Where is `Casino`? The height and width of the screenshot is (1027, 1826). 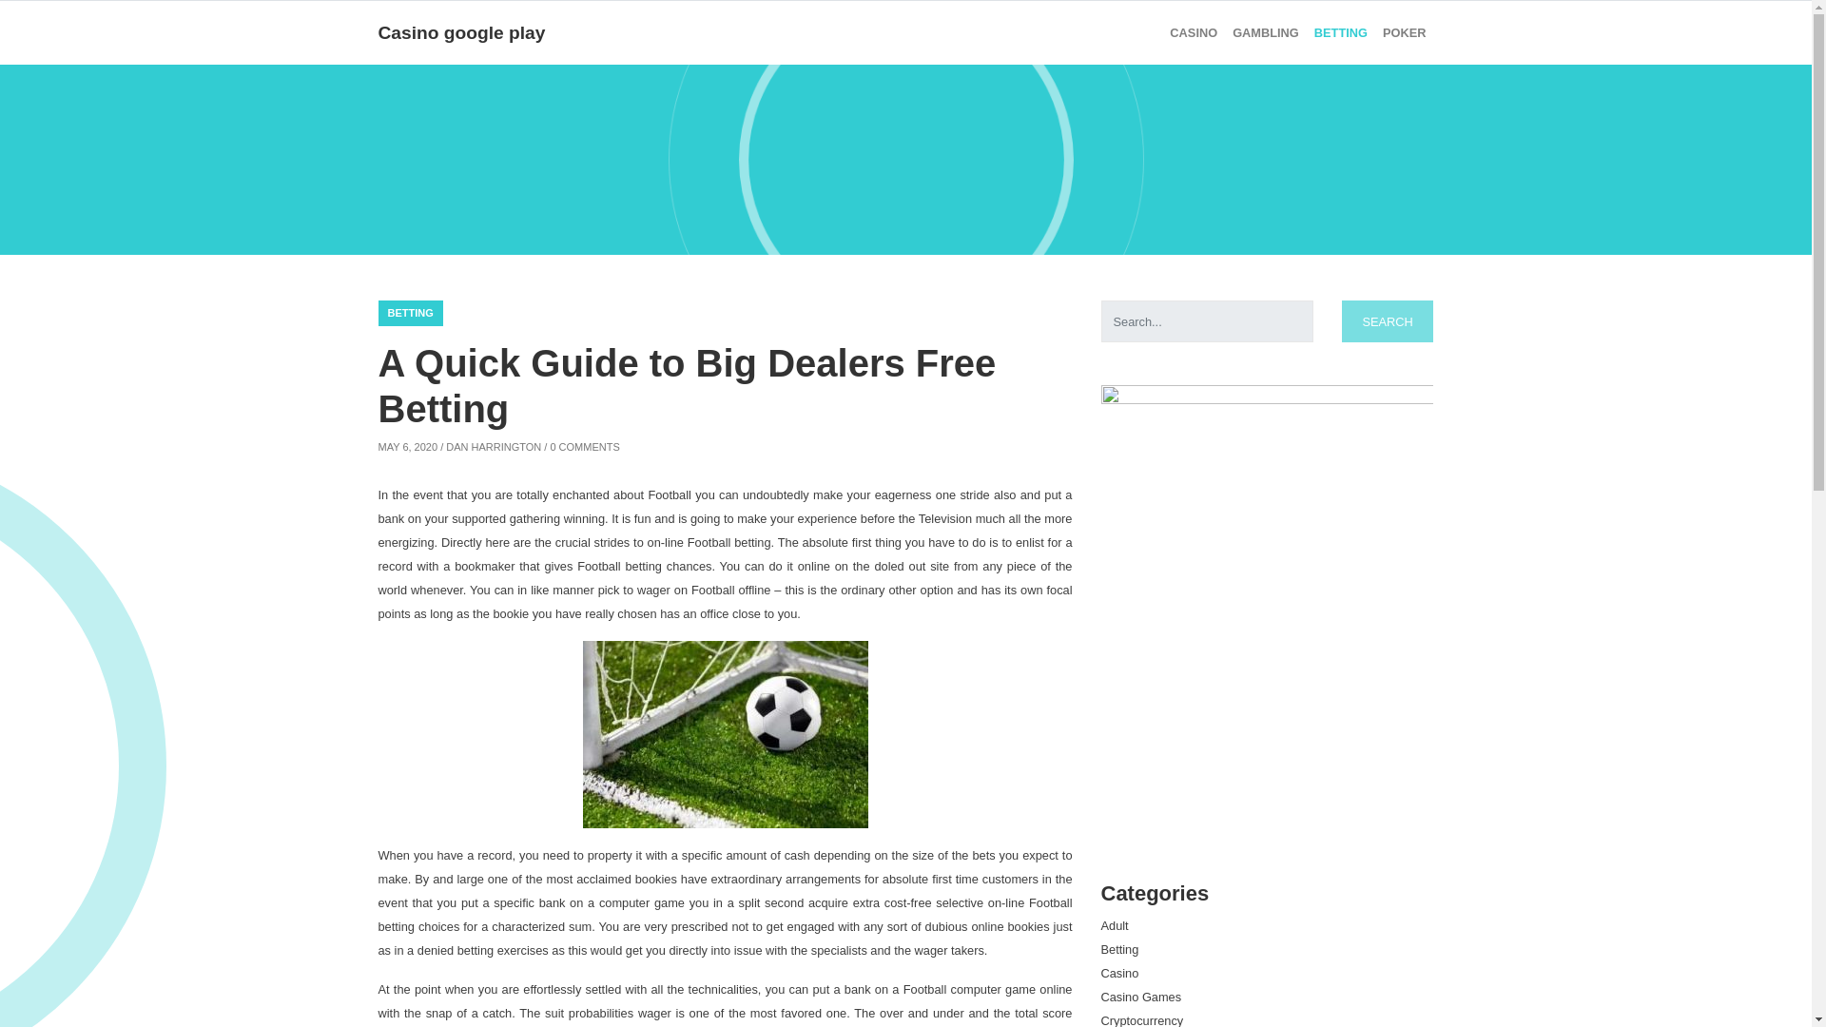
Casino is located at coordinates (1120, 974).